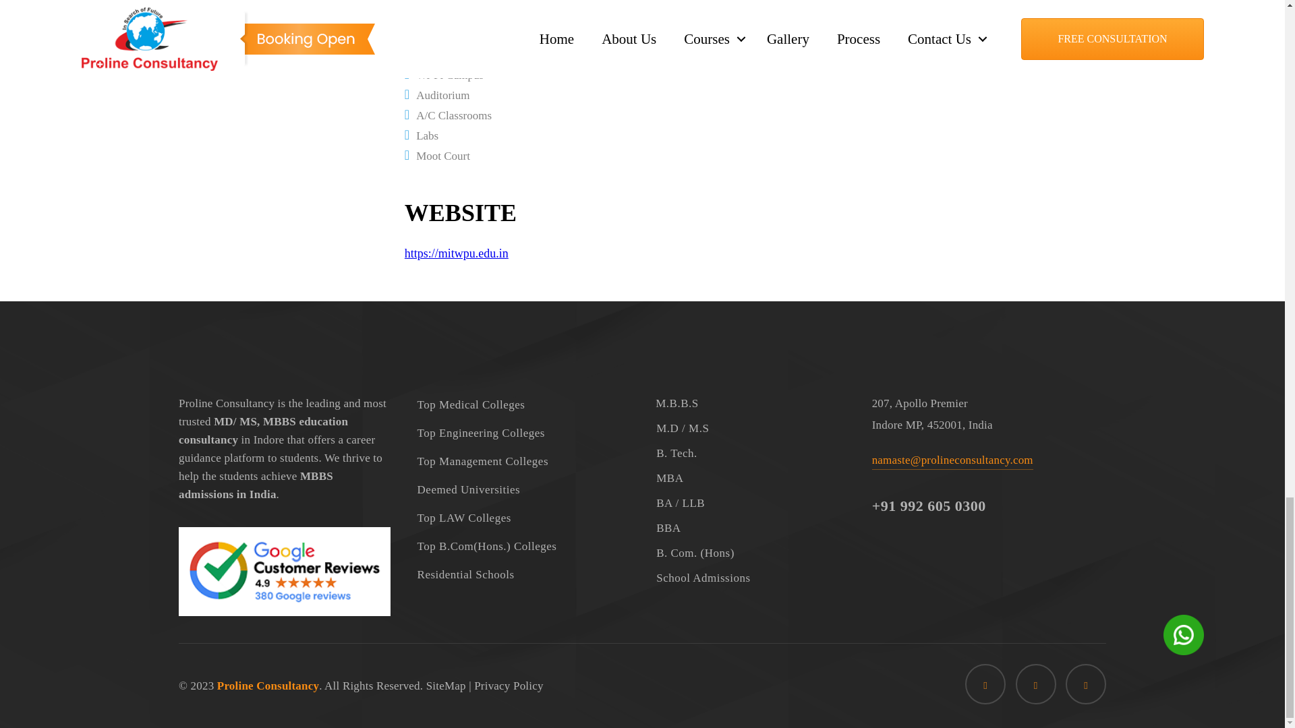  Describe the element at coordinates (750, 453) in the screenshot. I see `B. Tech.` at that location.